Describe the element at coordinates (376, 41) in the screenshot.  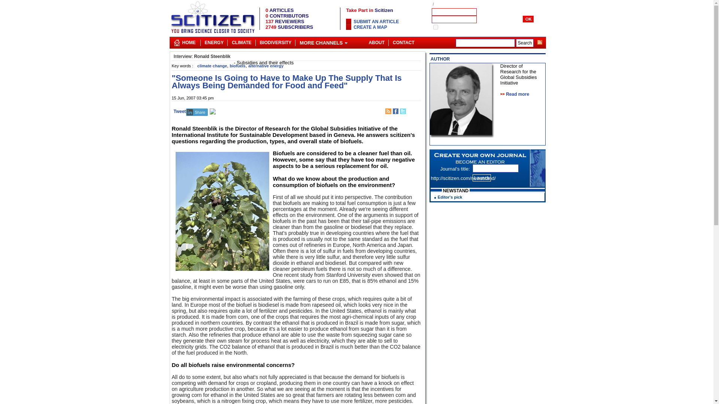
I see `ABOUT` at that location.